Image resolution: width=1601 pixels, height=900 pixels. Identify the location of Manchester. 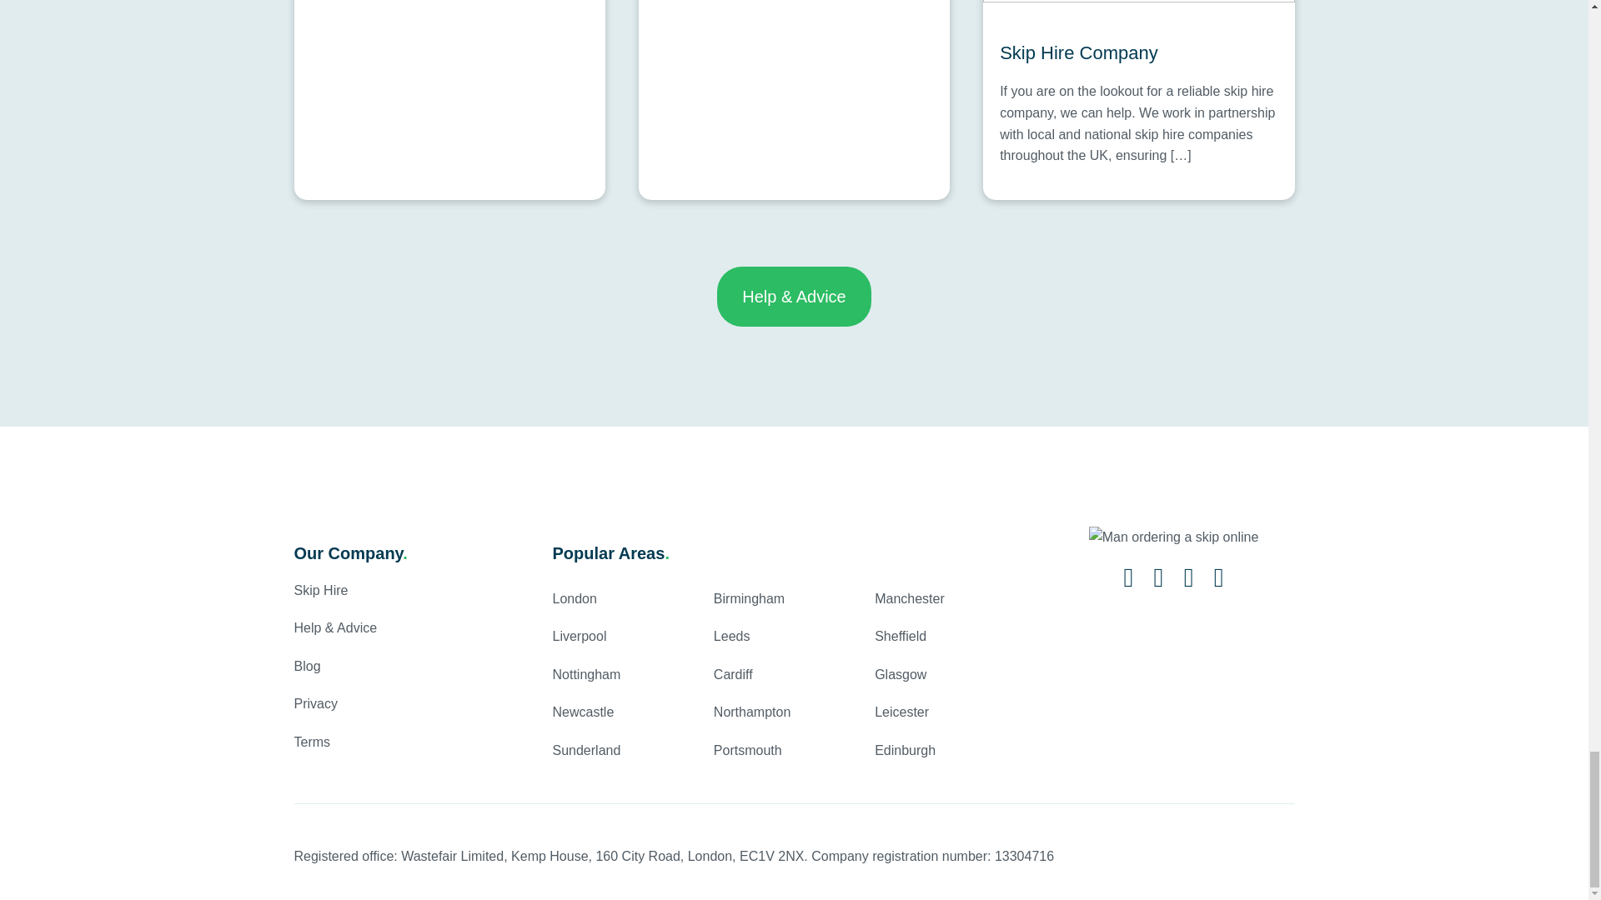
(909, 598).